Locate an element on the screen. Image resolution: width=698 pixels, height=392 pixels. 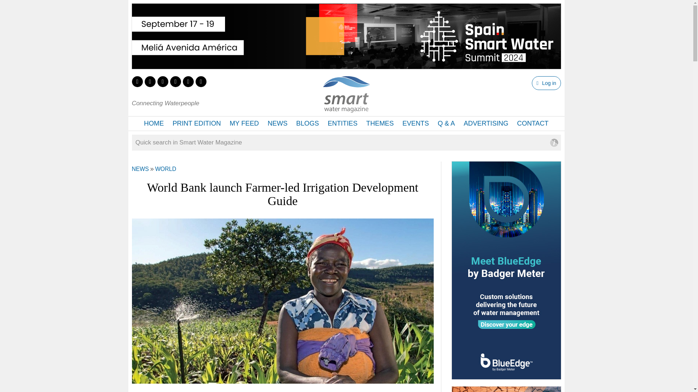
NEWS is located at coordinates (140, 169).